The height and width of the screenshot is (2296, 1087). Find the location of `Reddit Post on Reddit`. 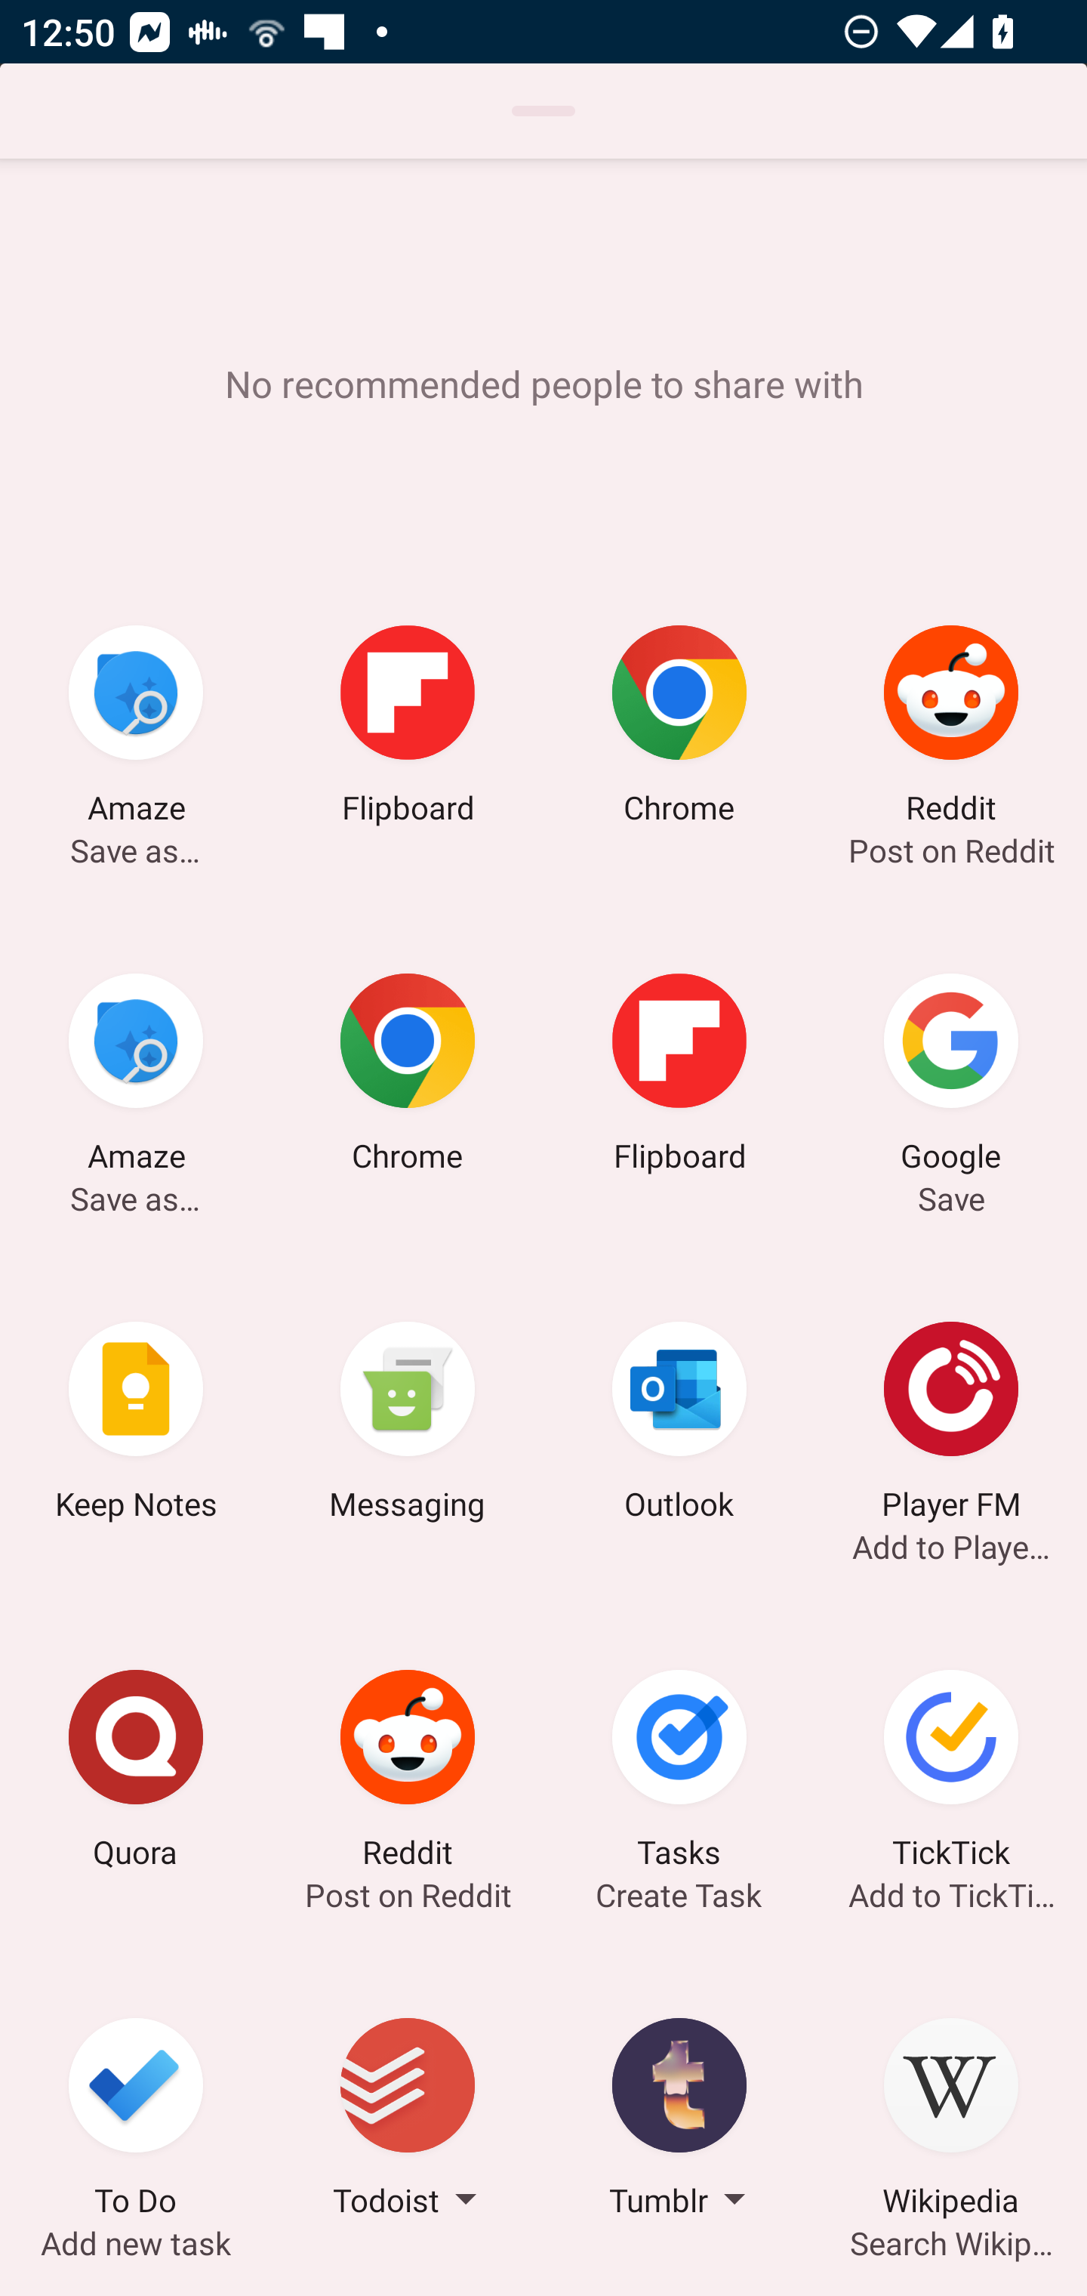

Reddit Post on Reddit is located at coordinates (408, 1773).